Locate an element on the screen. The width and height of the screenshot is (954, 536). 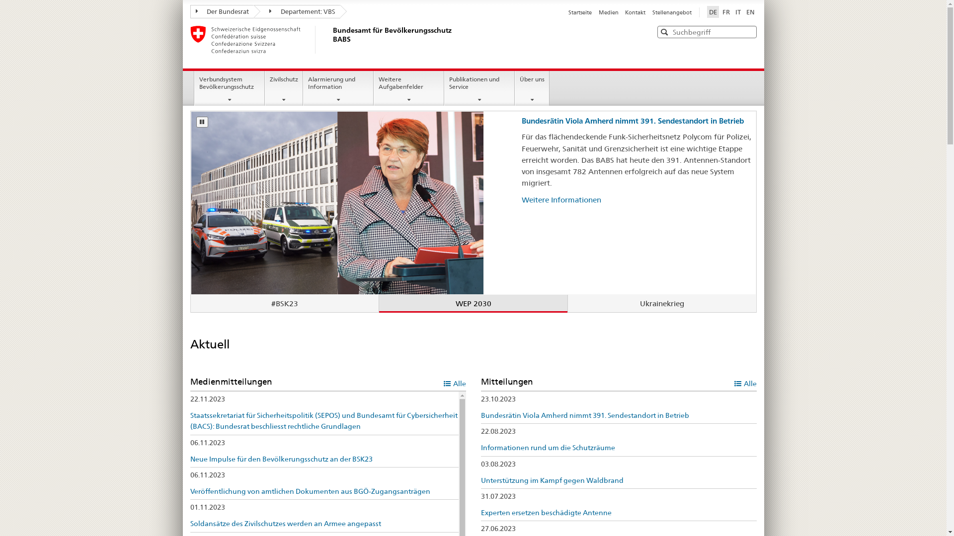
Weitere Aufgabenfelder is located at coordinates (409, 88).